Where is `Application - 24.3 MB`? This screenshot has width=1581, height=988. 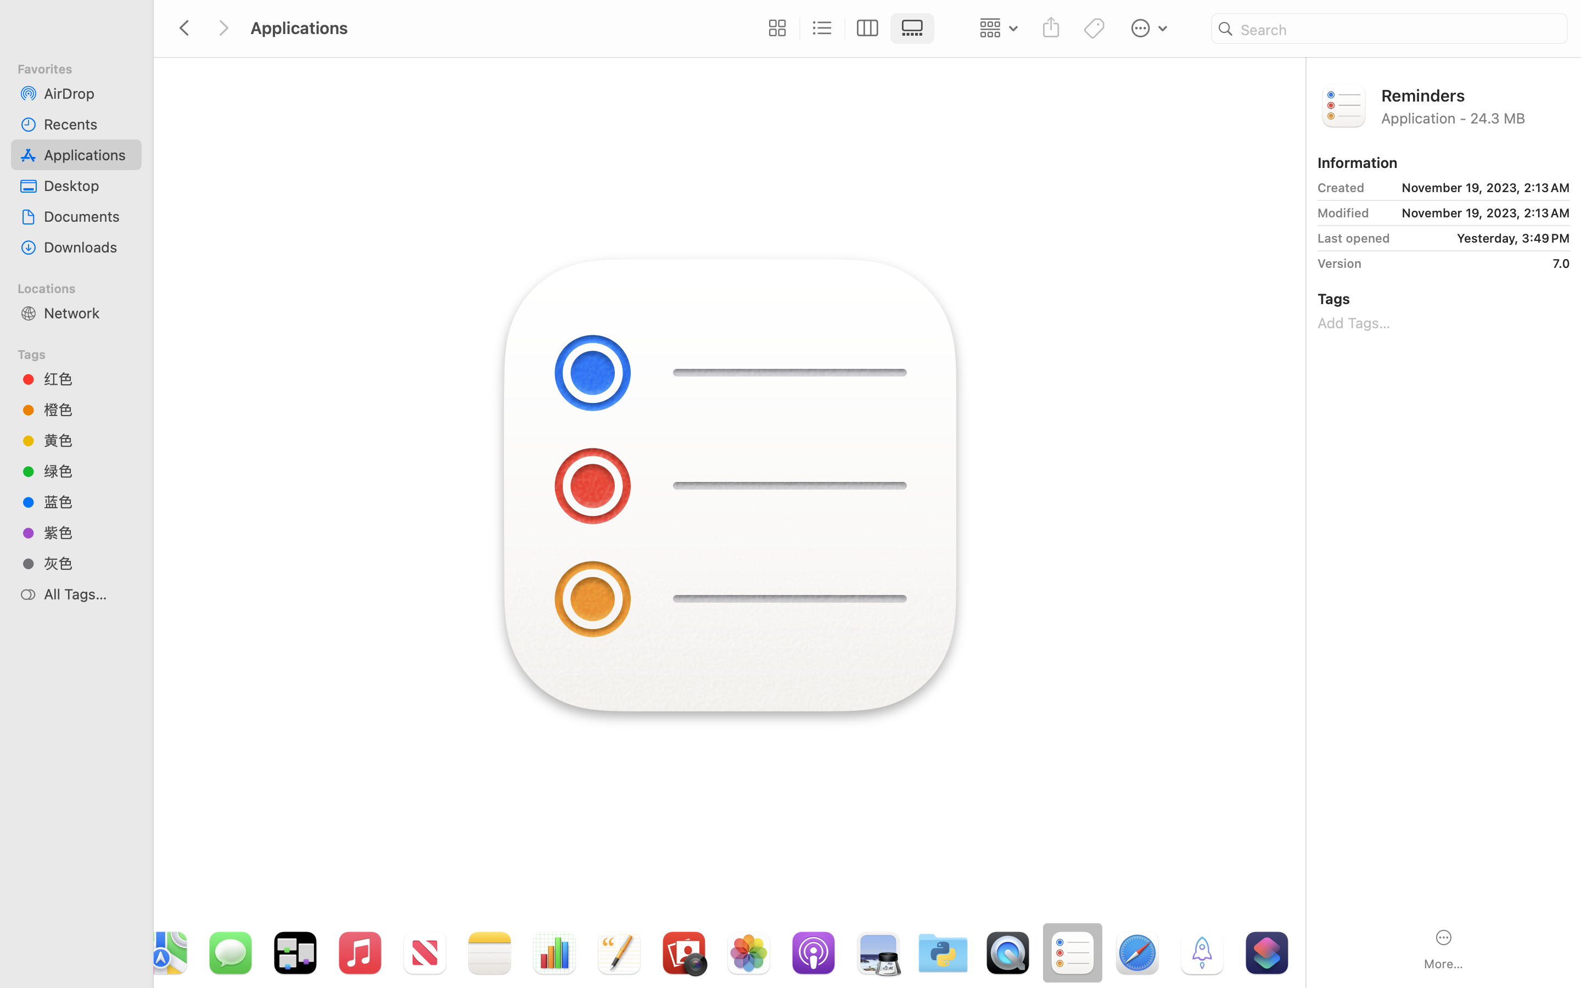
Application - 24.3 MB is located at coordinates (1476, 117).